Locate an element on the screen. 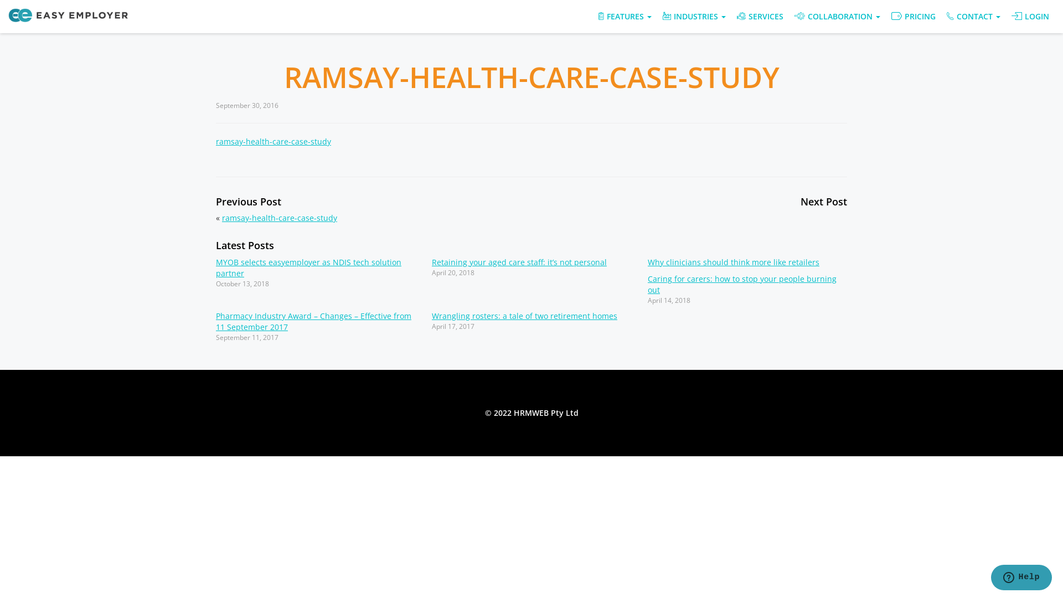 Image resolution: width=1063 pixels, height=598 pixels. ramsay-health-care-case-study is located at coordinates (280, 218).